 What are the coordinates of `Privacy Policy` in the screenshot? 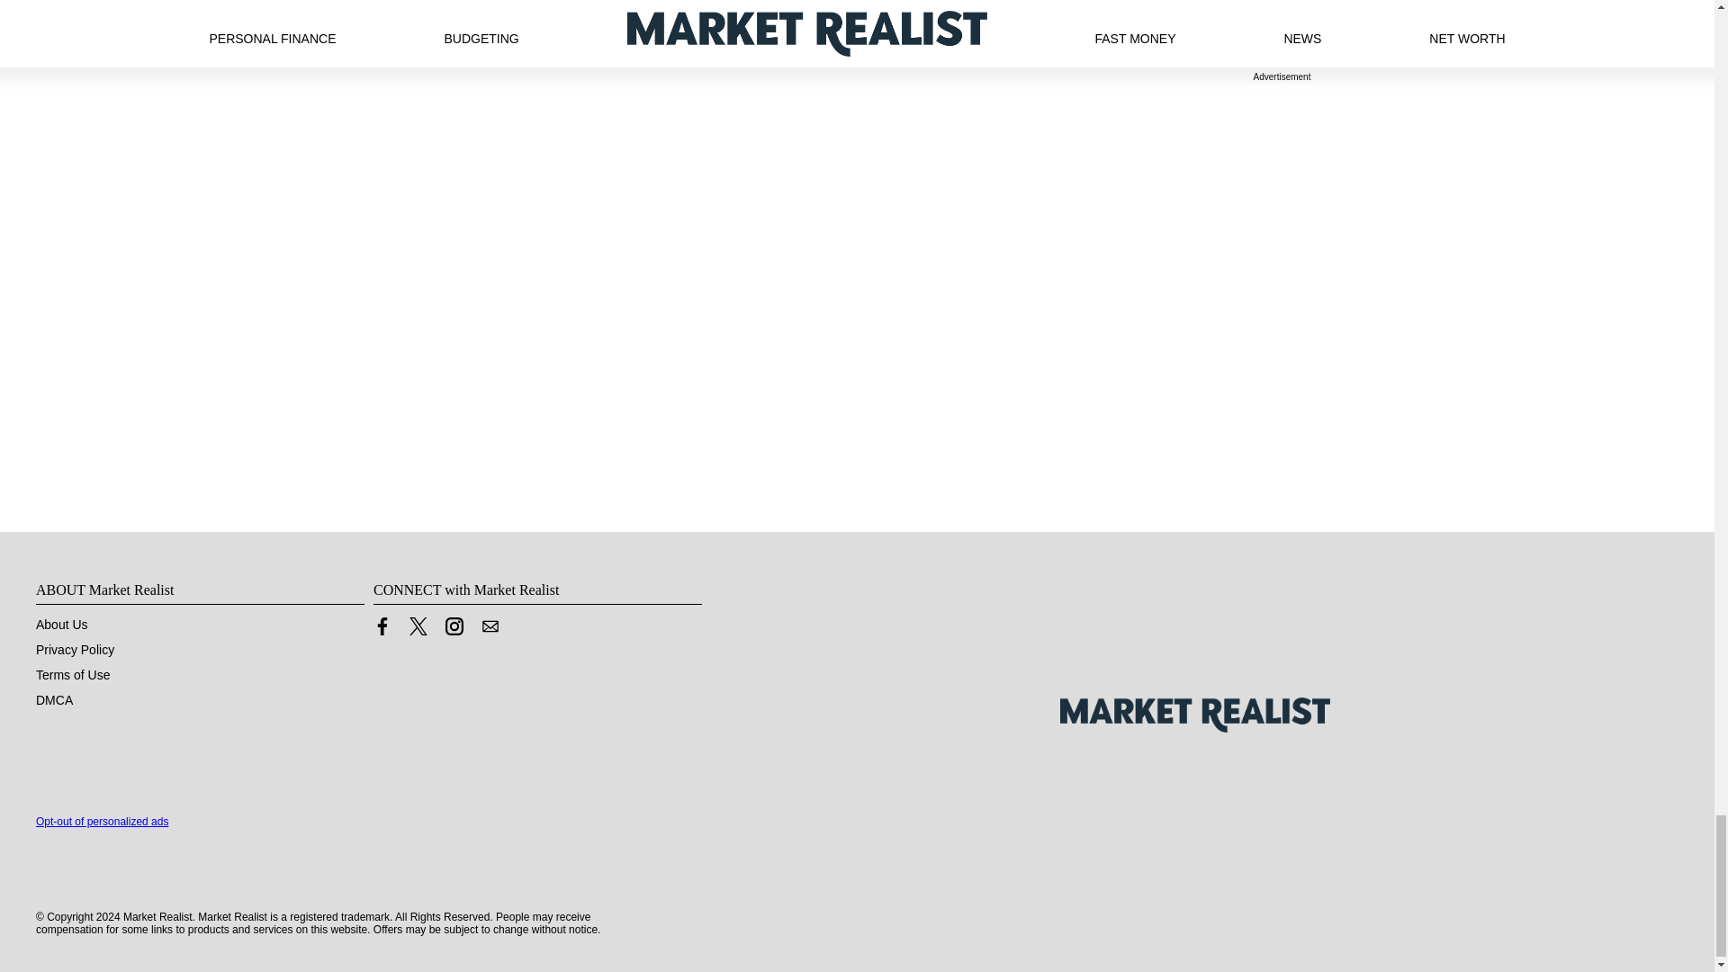 It's located at (75, 650).